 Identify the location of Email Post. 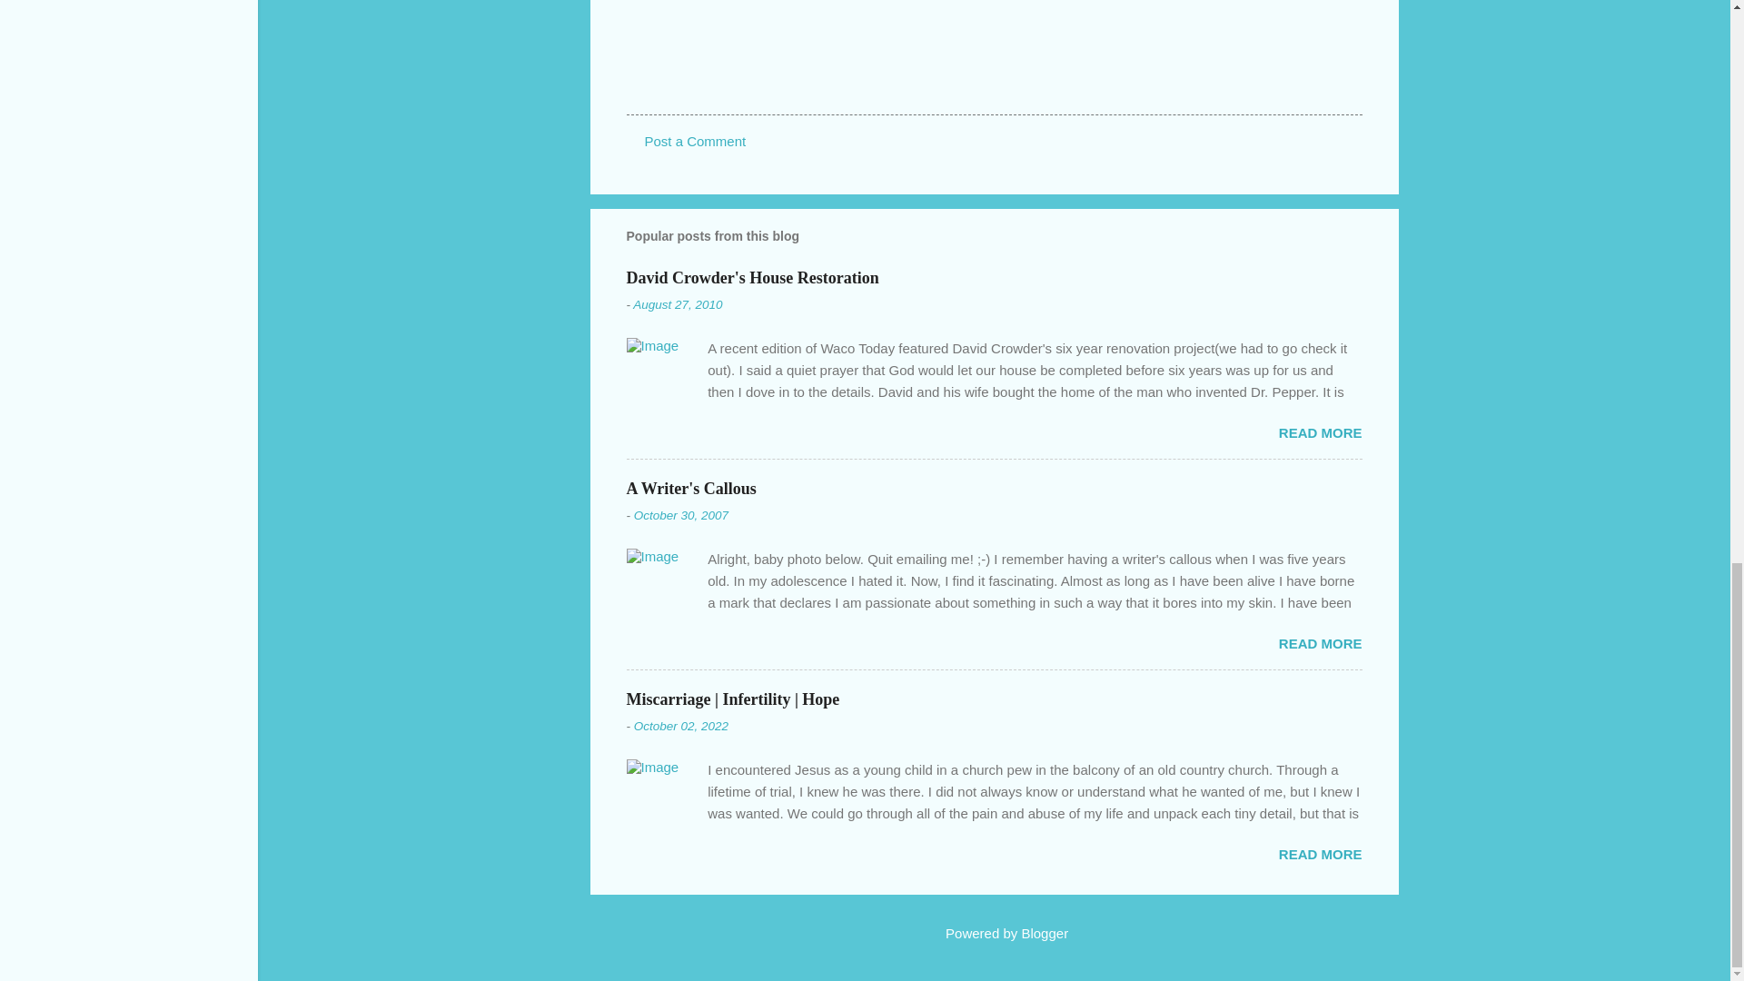
(674, 82).